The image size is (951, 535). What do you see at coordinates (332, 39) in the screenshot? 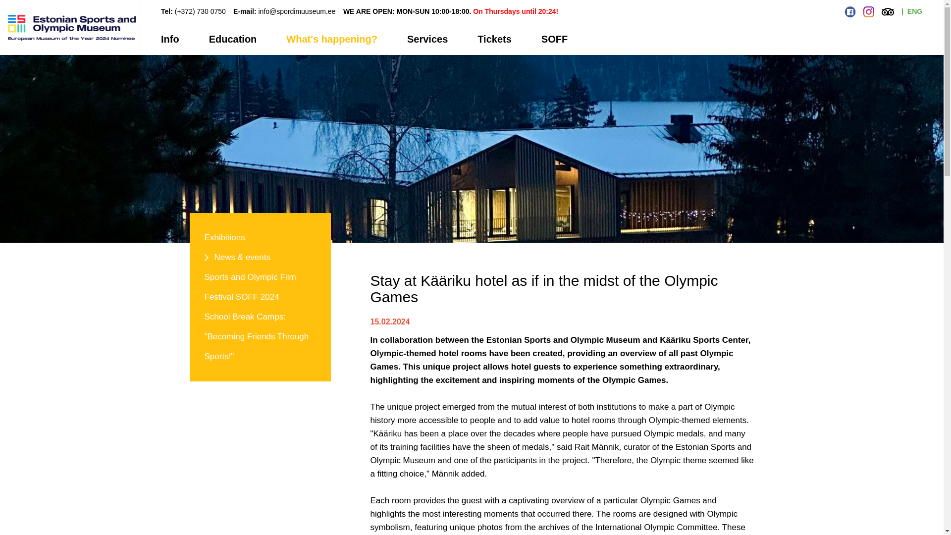
I see `What's happening?` at bounding box center [332, 39].